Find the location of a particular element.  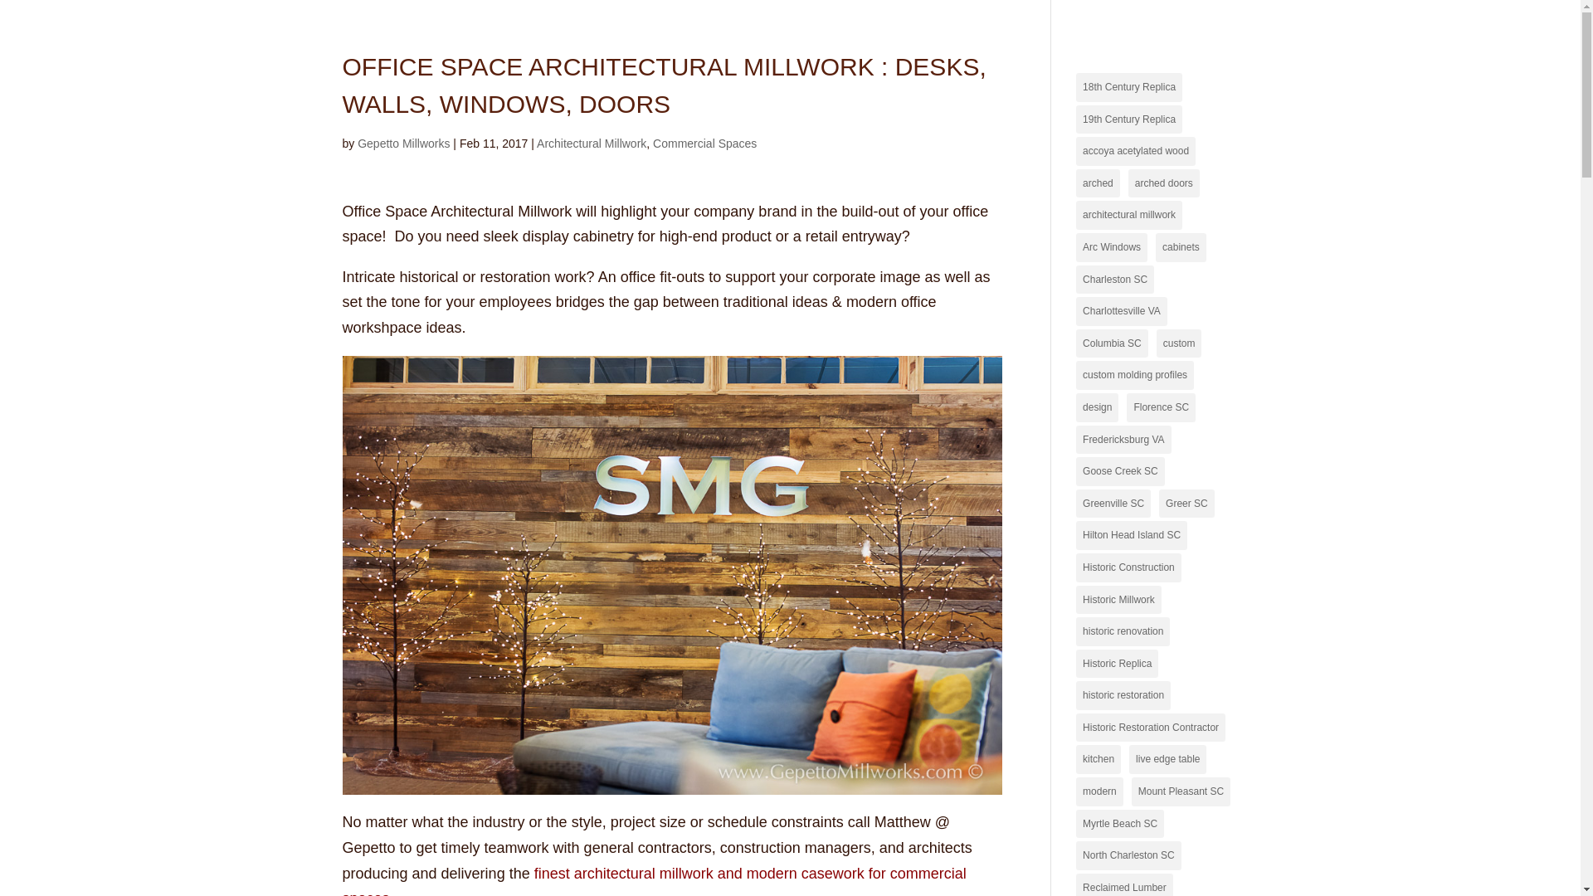

arched is located at coordinates (1098, 183).